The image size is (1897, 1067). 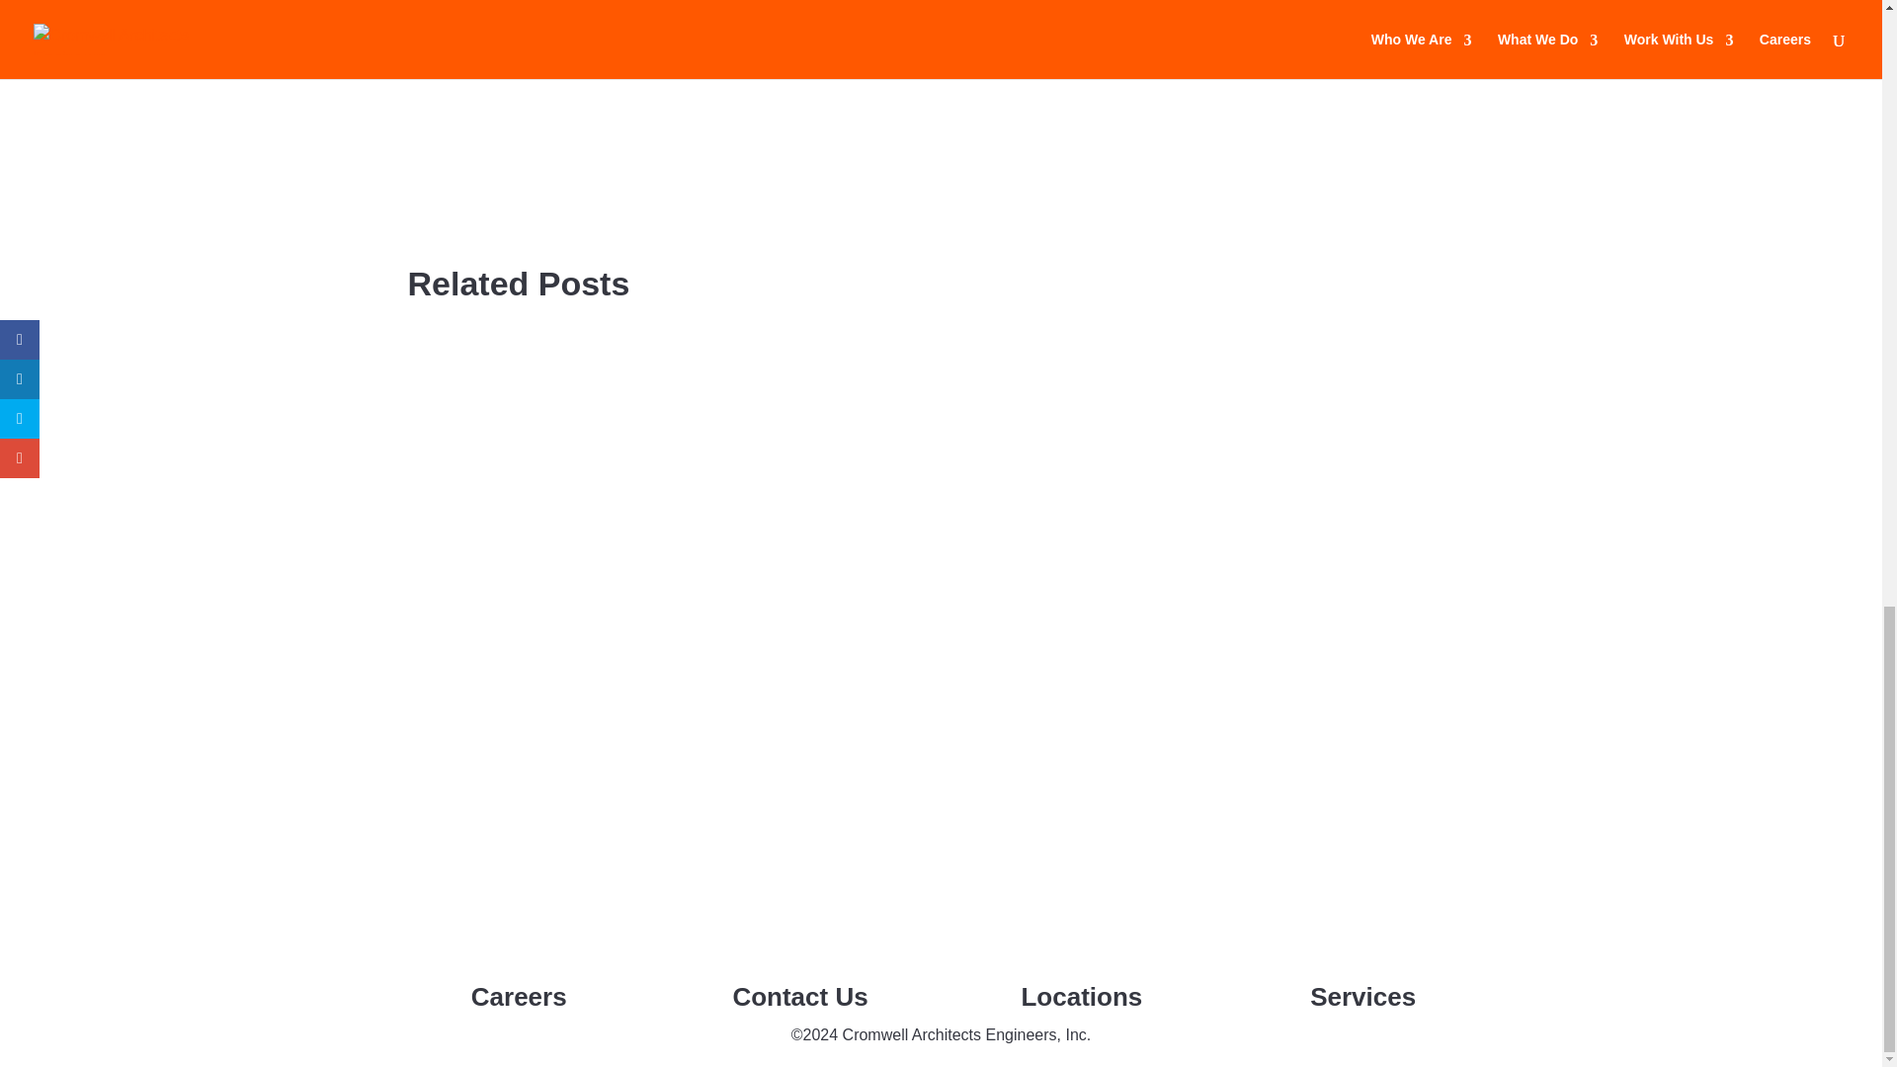 I want to click on Follow on Facebook, so click(x=901, y=960).